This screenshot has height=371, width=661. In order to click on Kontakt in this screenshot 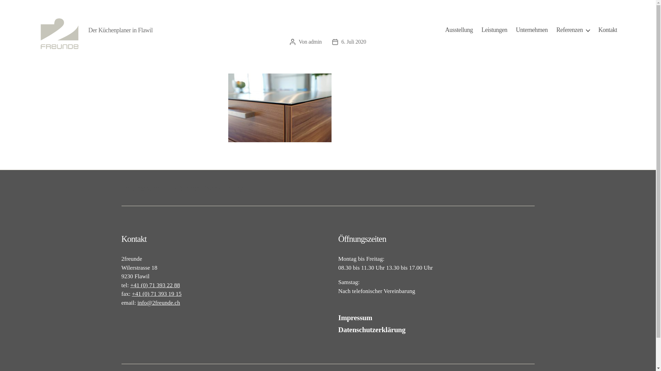, I will do `click(608, 30)`.